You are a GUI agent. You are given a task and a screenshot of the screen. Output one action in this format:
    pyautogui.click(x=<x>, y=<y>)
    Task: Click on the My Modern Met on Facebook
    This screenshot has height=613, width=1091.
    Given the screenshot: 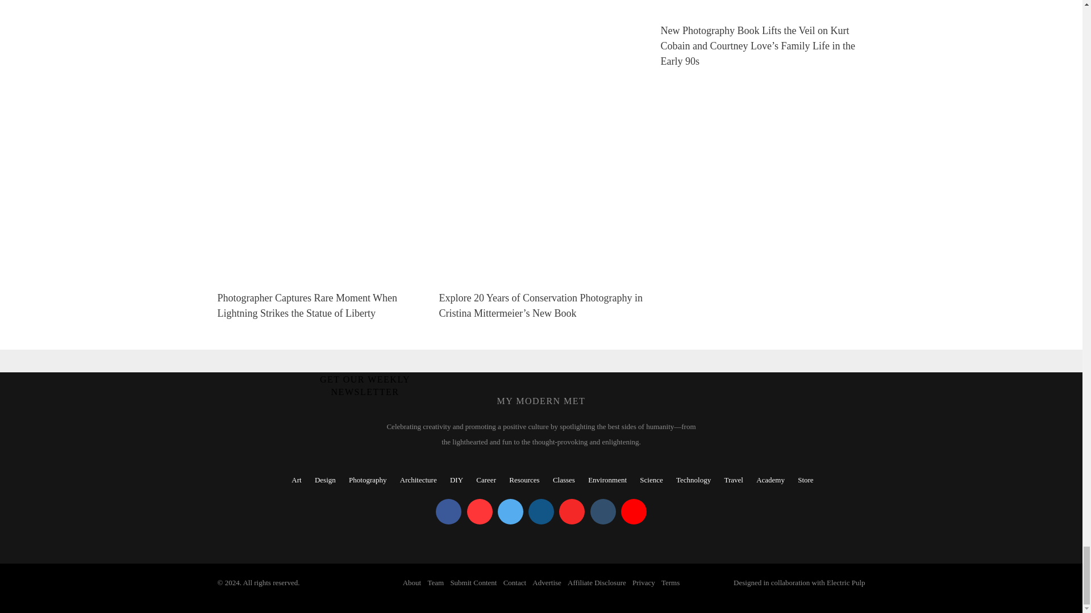 What is the action you would take?
    pyautogui.click(x=448, y=512)
    